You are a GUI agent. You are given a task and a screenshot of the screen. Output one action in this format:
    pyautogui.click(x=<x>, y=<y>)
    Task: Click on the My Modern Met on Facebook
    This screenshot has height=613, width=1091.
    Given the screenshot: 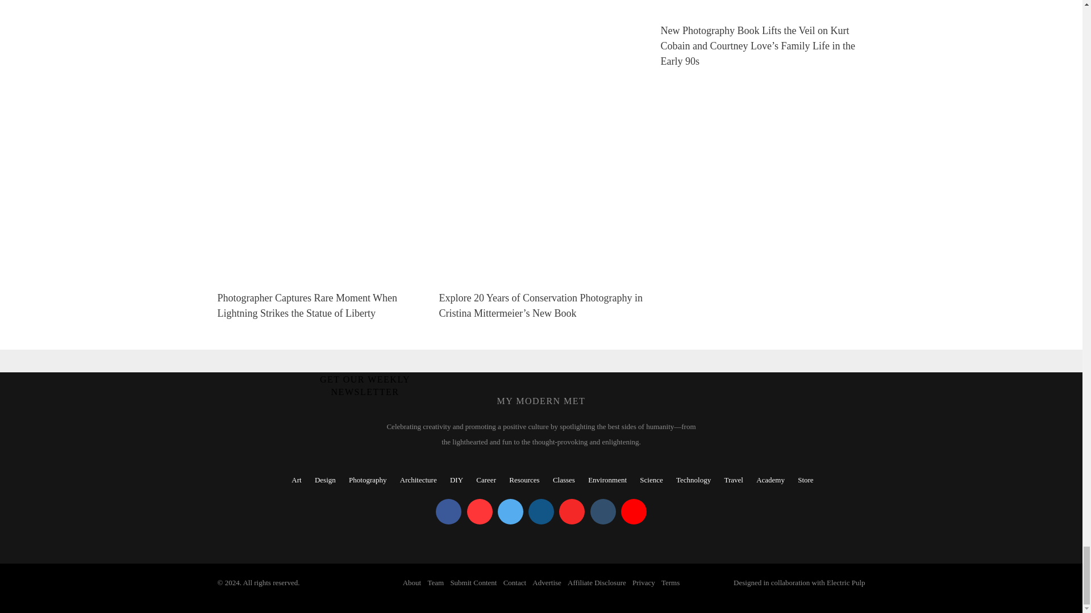 What is the action you would take?
    pyautogui.click(x=448, y=512)
    